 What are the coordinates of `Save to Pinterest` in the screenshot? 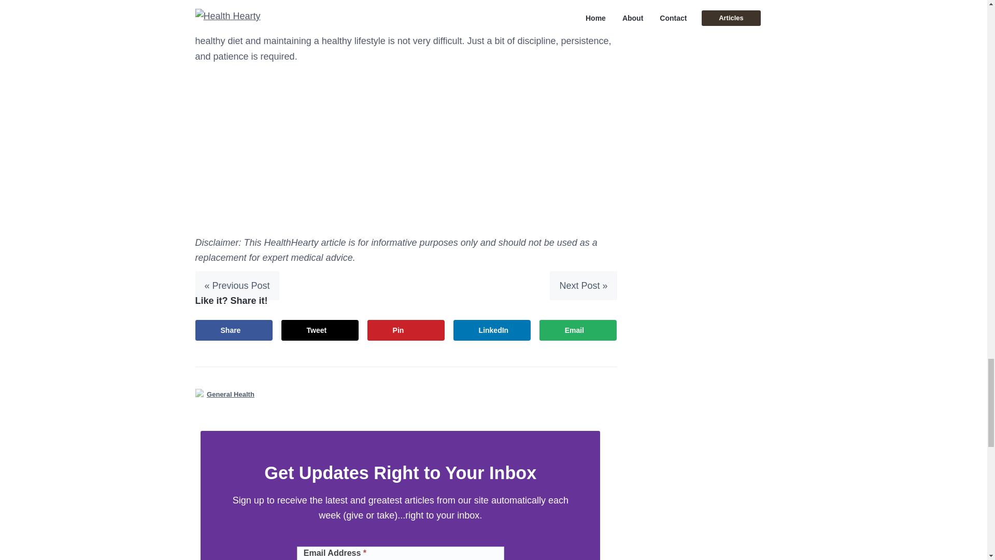 It's located at (406, 330).